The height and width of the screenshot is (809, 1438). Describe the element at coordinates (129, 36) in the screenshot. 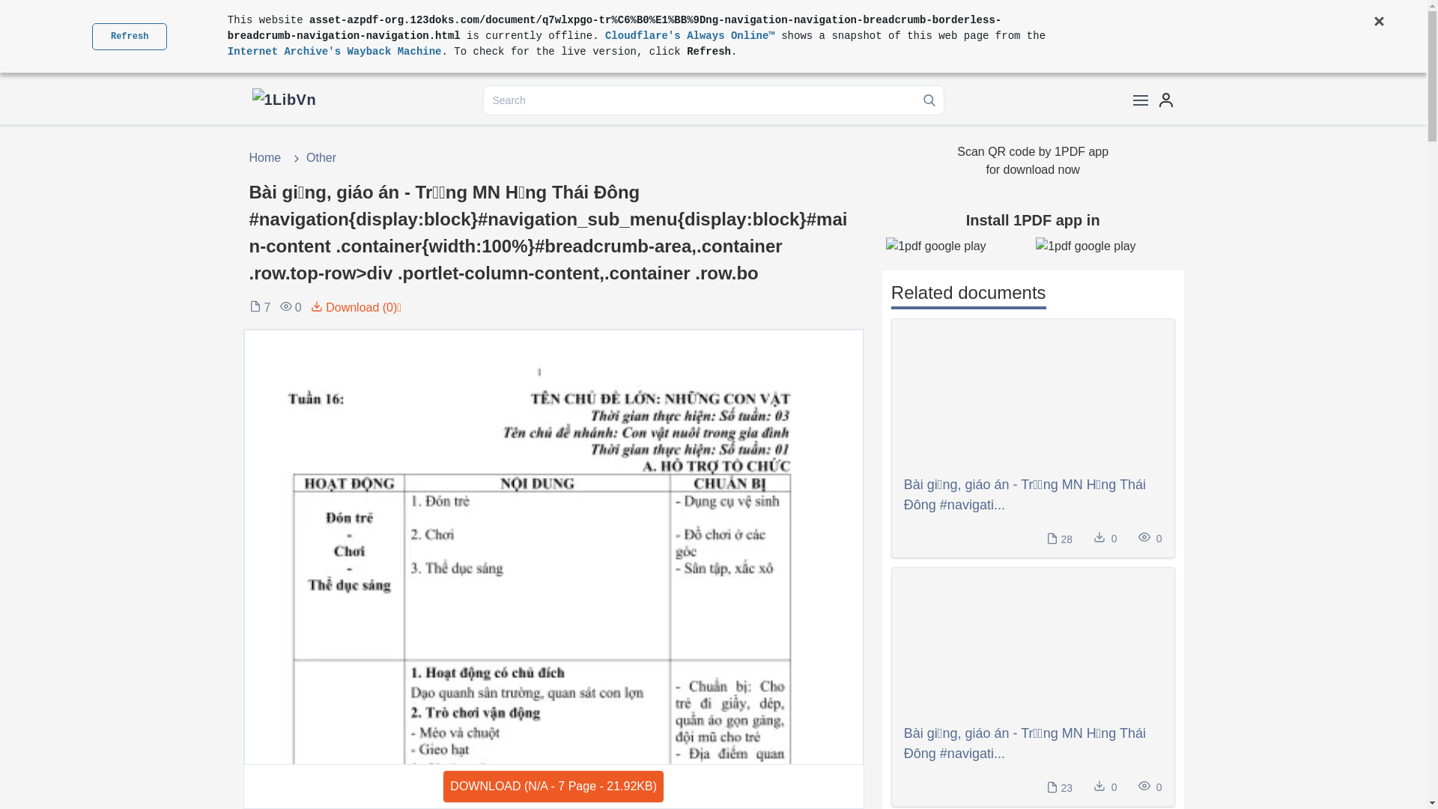

I see `Refresh` at that location.